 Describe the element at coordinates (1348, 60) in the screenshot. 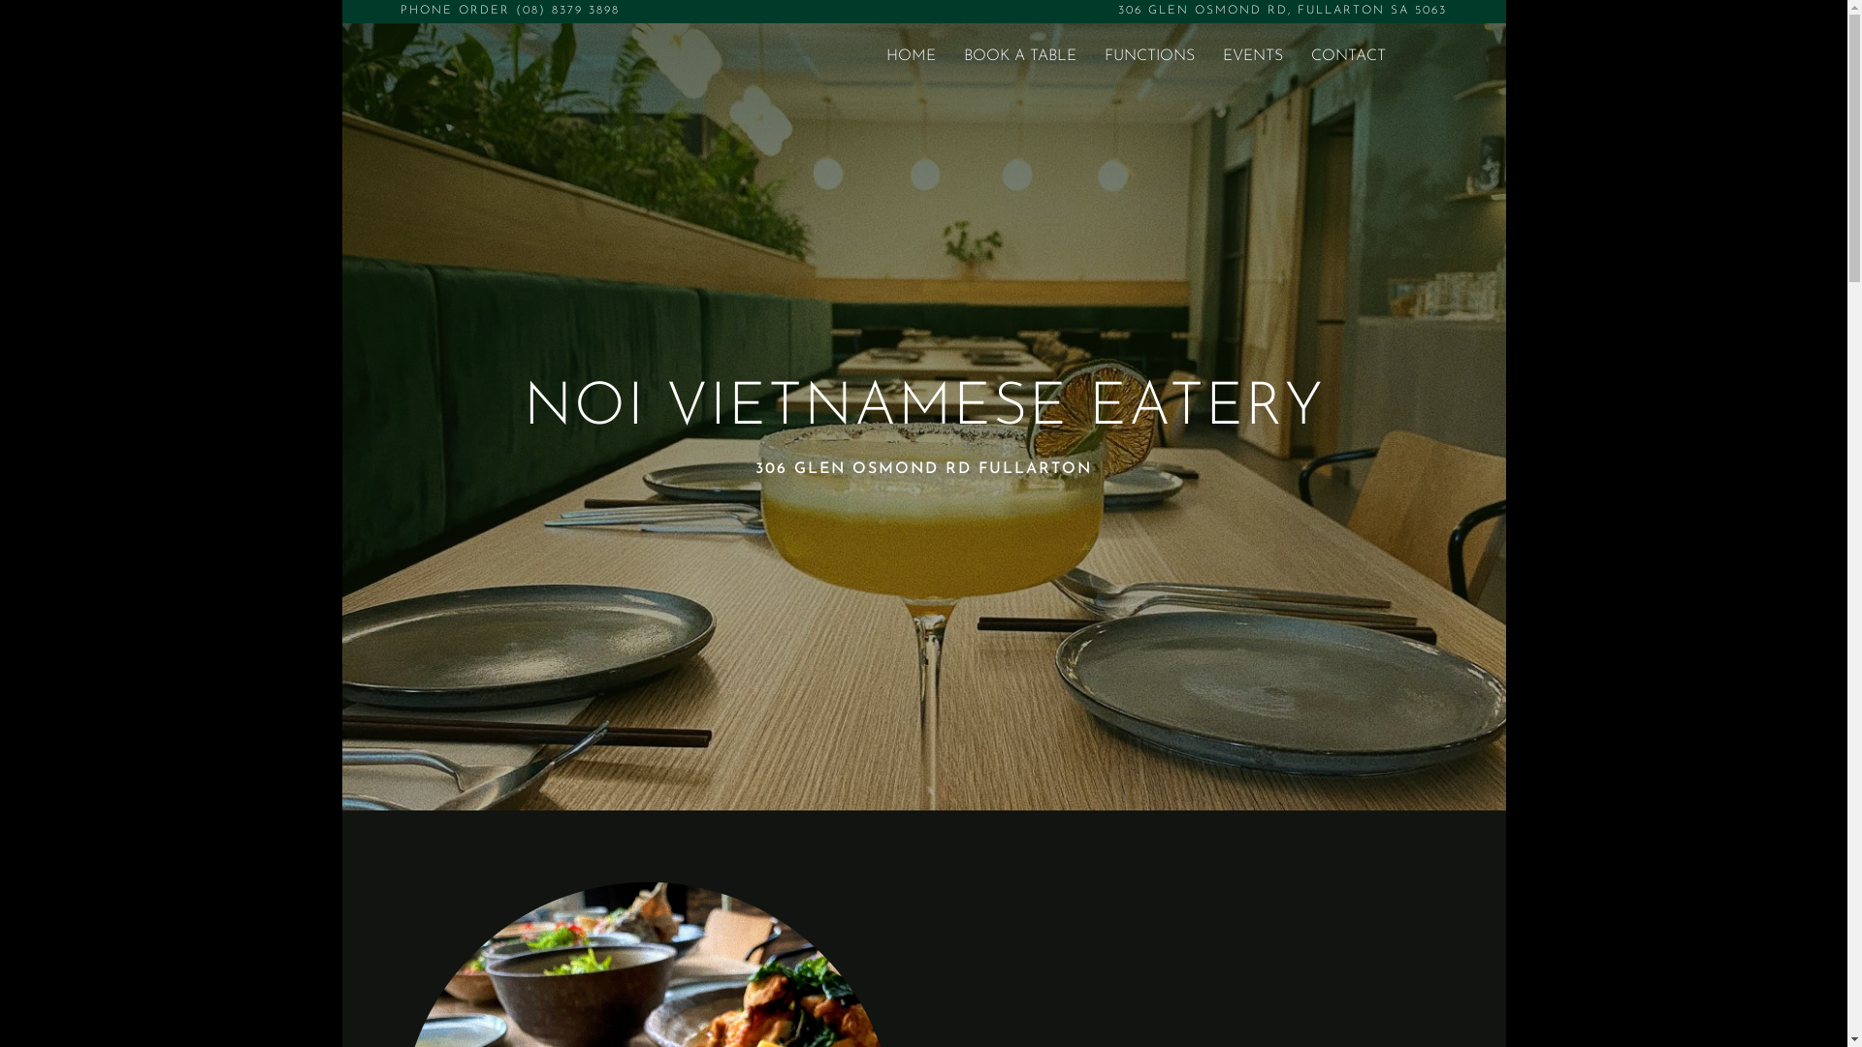

I see `CONTACT` at that location.